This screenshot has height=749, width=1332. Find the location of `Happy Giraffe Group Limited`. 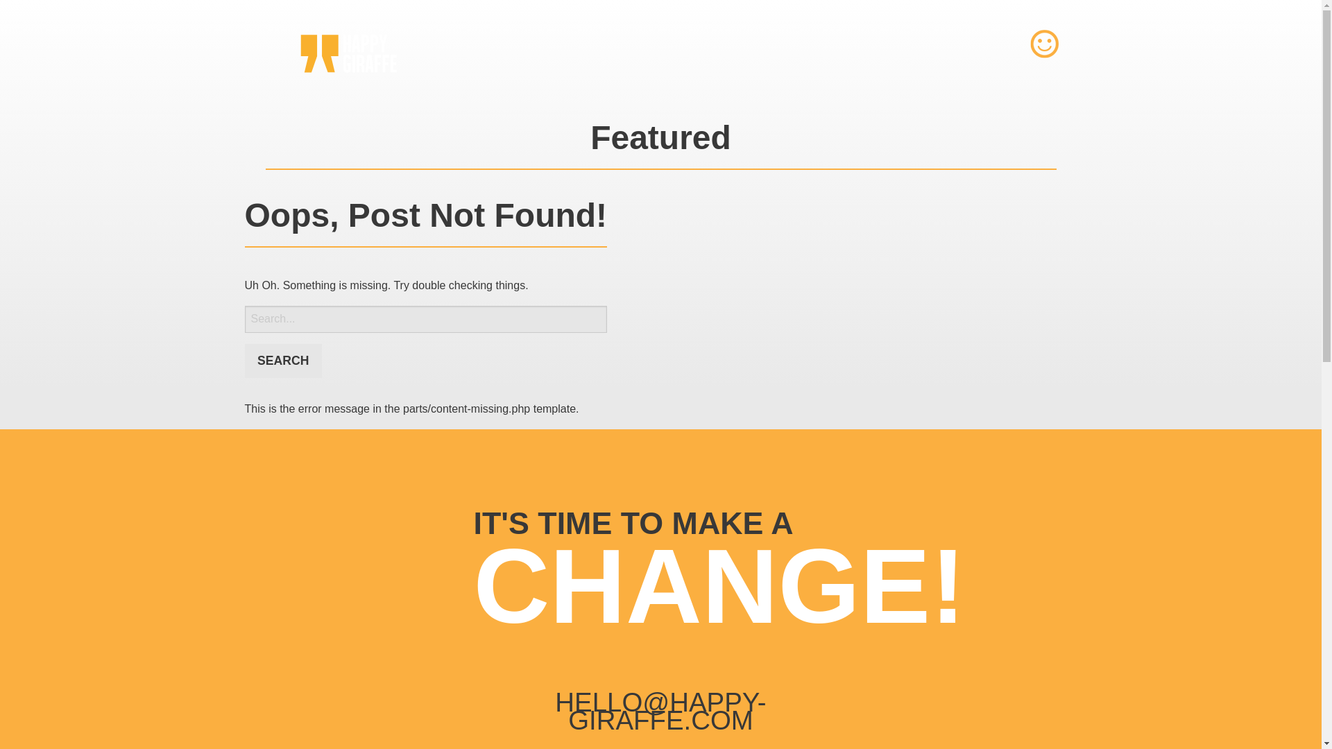

Happy Giraffe Group Limited is located at coordinates (348, 53).